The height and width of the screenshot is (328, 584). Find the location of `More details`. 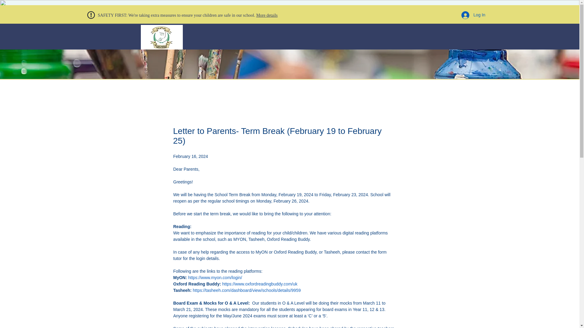

More details is located at coordinates (267, 15).